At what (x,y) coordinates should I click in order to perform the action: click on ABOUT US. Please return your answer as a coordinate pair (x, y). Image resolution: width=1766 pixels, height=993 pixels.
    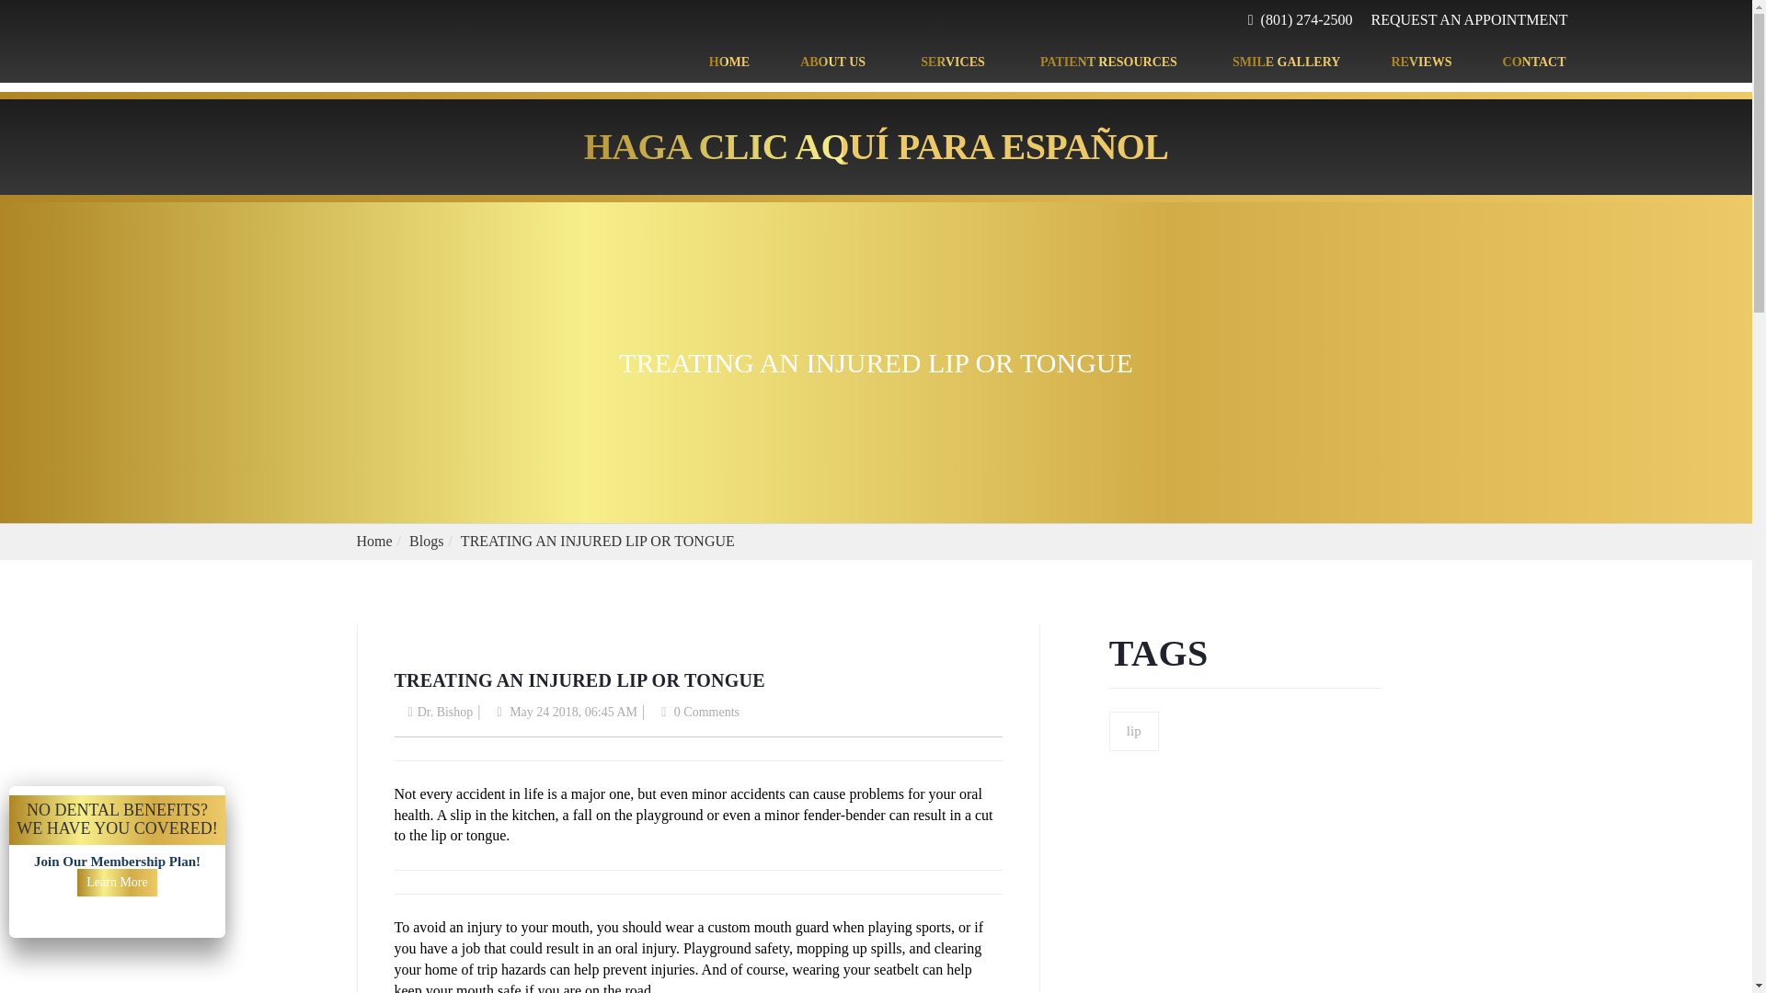
    Looking at the image, I should click on (835, 63).